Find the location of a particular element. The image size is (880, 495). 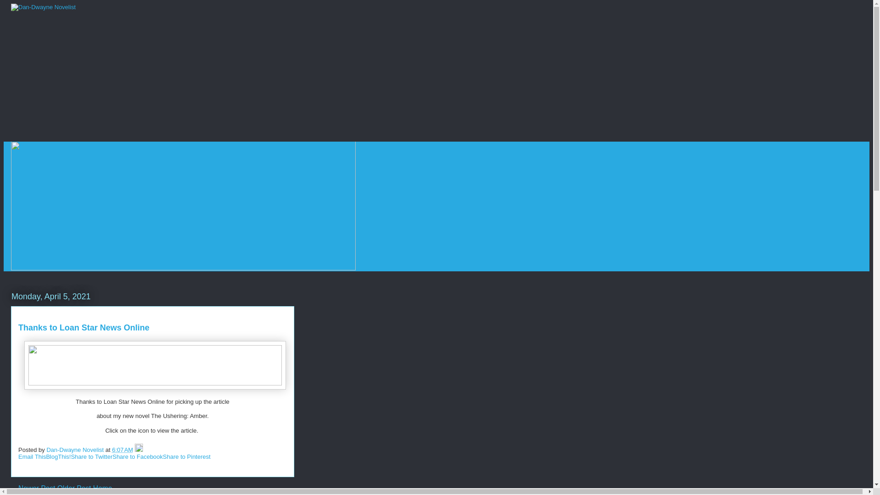

Edit Post is located at coordinates (138, 450).